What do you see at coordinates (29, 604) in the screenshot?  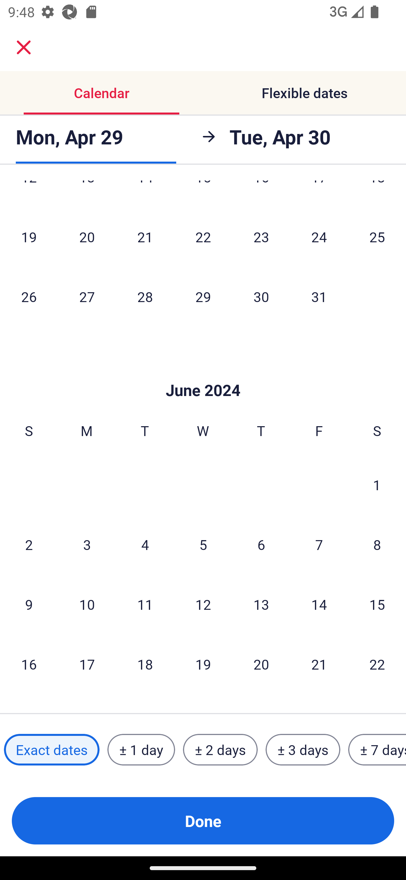 I see `9 Sunday, June 9, 2024` at bounding box center [29, 604].